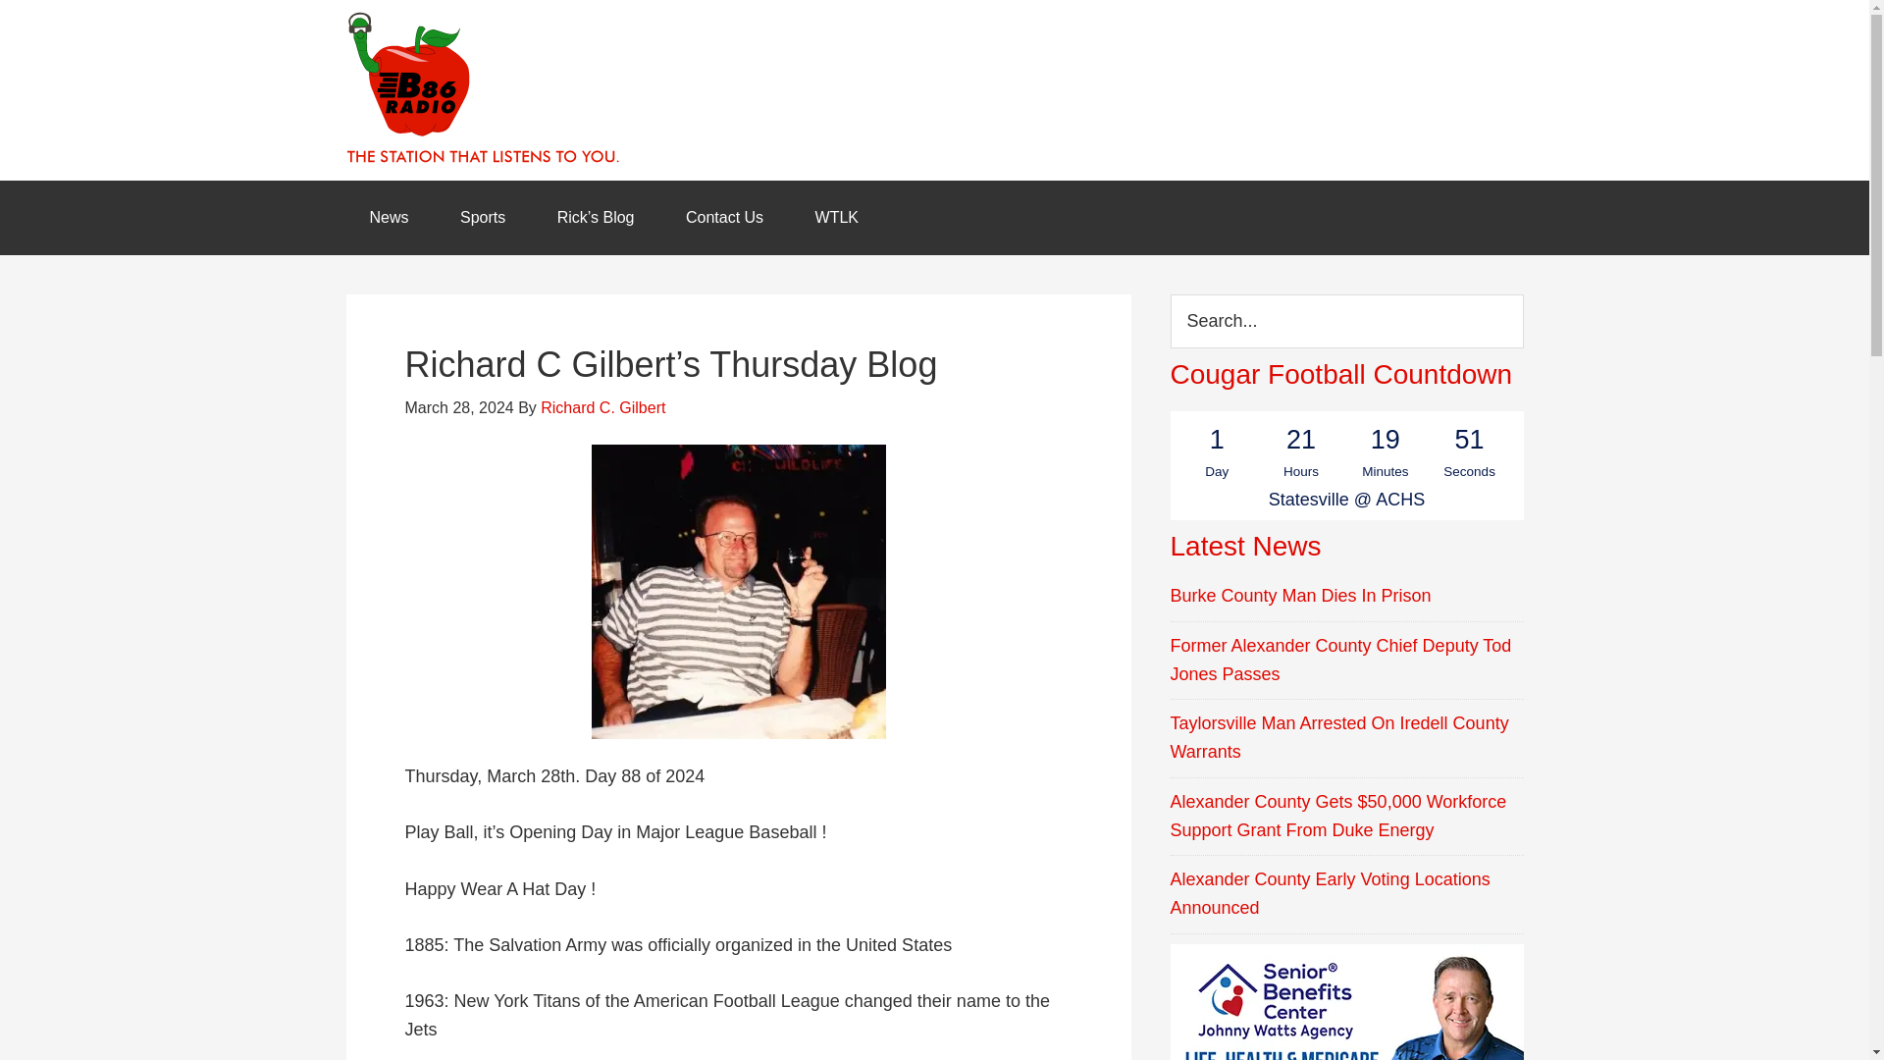  I want to click on Taylorsville Man Arrested On Iredell County Warrants, so click(1338, 737).